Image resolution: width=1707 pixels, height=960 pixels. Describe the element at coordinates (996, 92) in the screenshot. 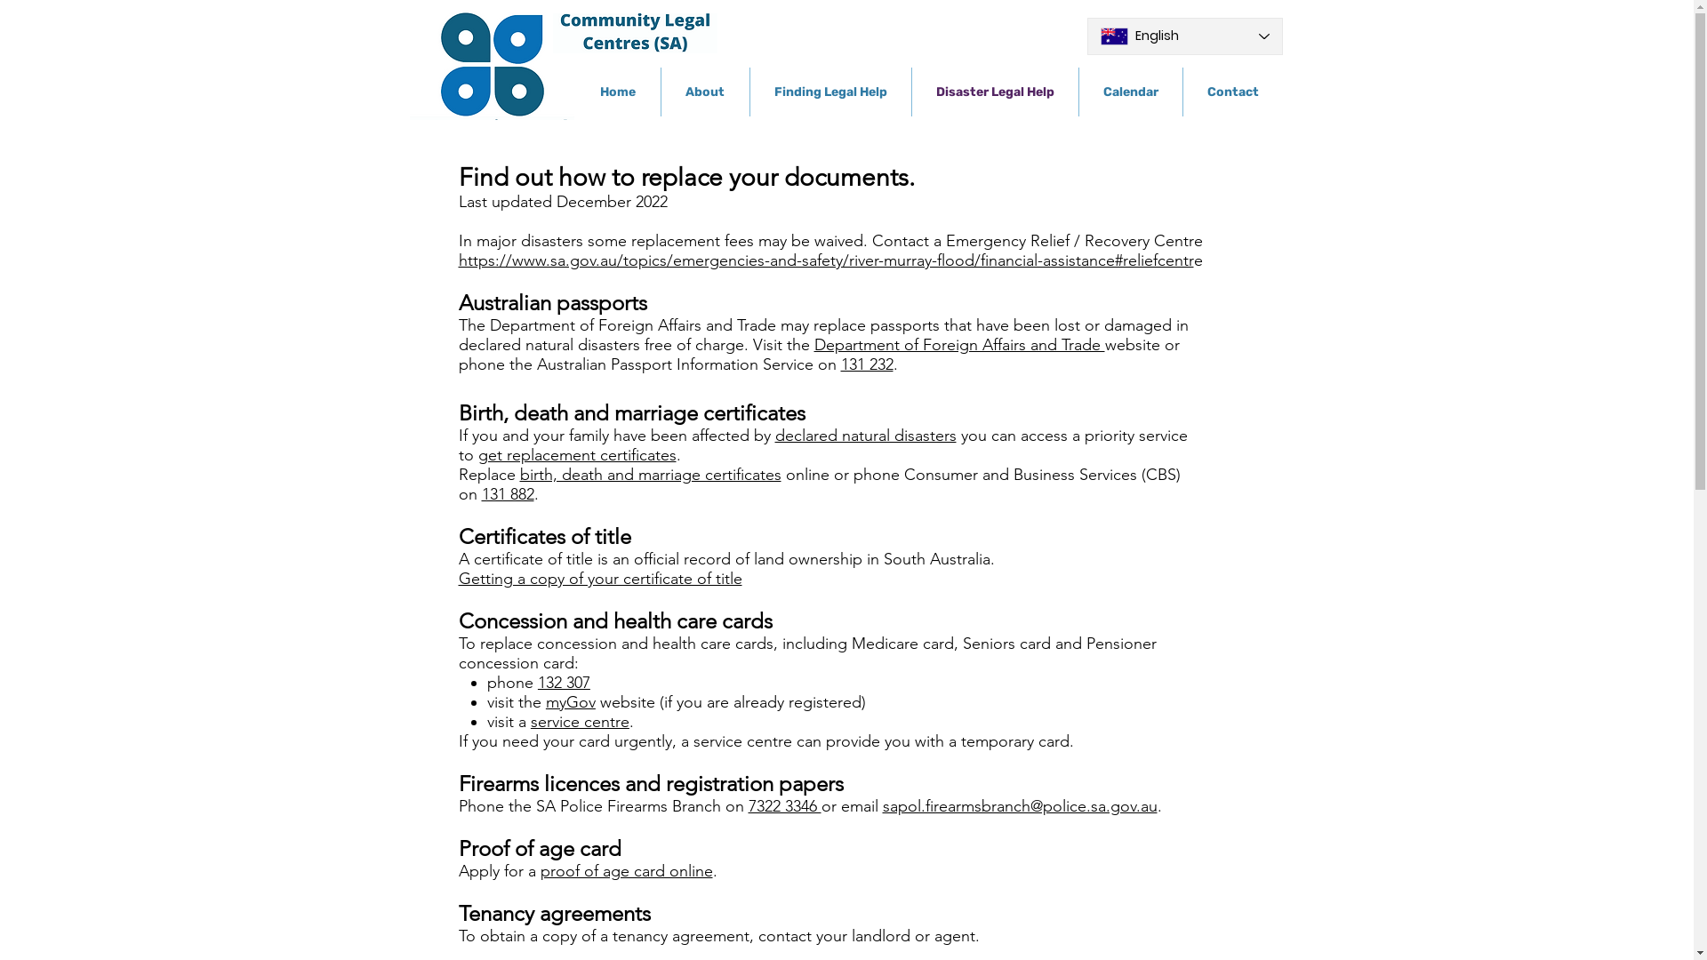

I see `Disaster Legal Help` at that location.